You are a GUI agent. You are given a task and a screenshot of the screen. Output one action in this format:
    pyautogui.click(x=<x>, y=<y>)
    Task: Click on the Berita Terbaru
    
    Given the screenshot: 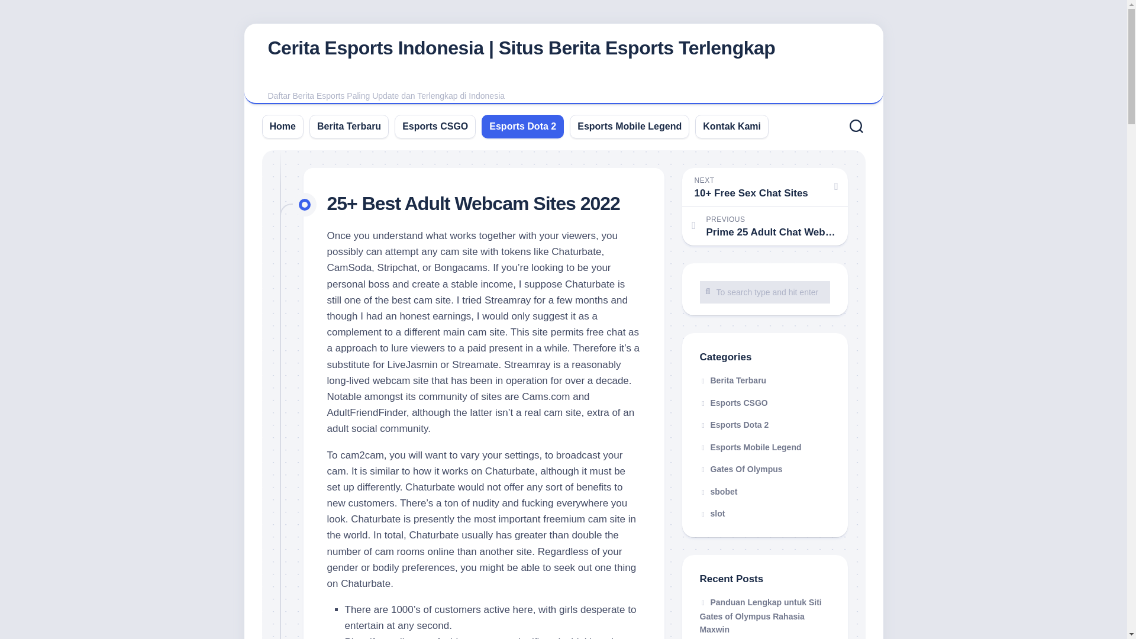 What is the action you would take?
    pyautogui.click(x=348, y=125)
    